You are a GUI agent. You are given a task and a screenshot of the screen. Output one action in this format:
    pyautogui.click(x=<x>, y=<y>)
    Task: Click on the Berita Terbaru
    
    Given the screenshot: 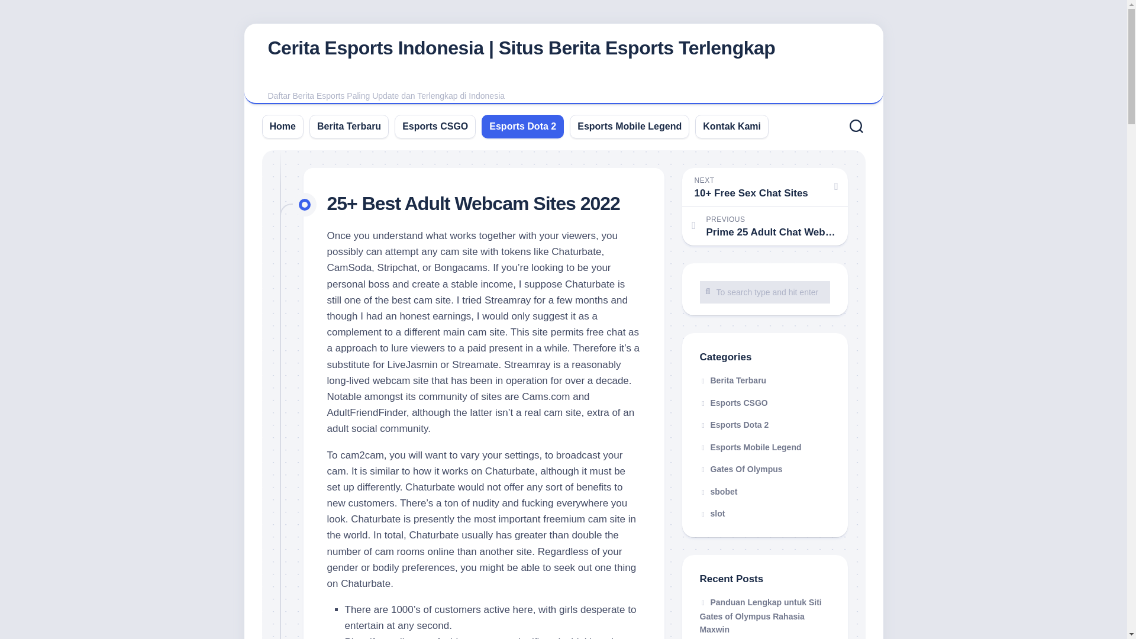 What is the action you would take?
    pyautogui.click(x=348, y=125)
    